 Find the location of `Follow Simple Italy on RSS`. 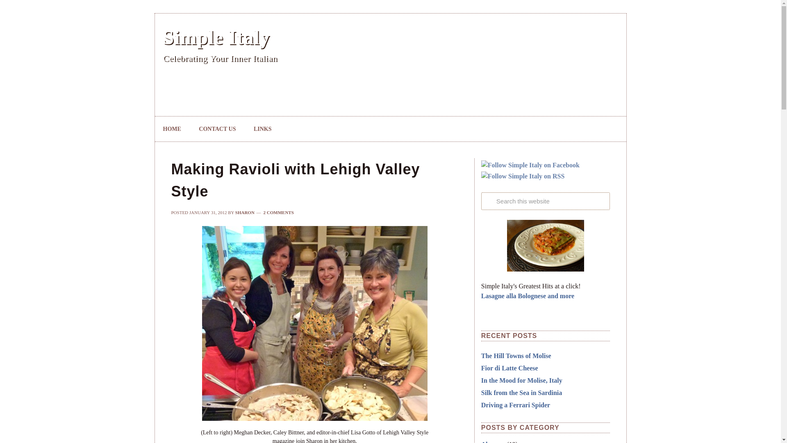

Follow Simple Italy on RSS is located at coordinates (523, 176).